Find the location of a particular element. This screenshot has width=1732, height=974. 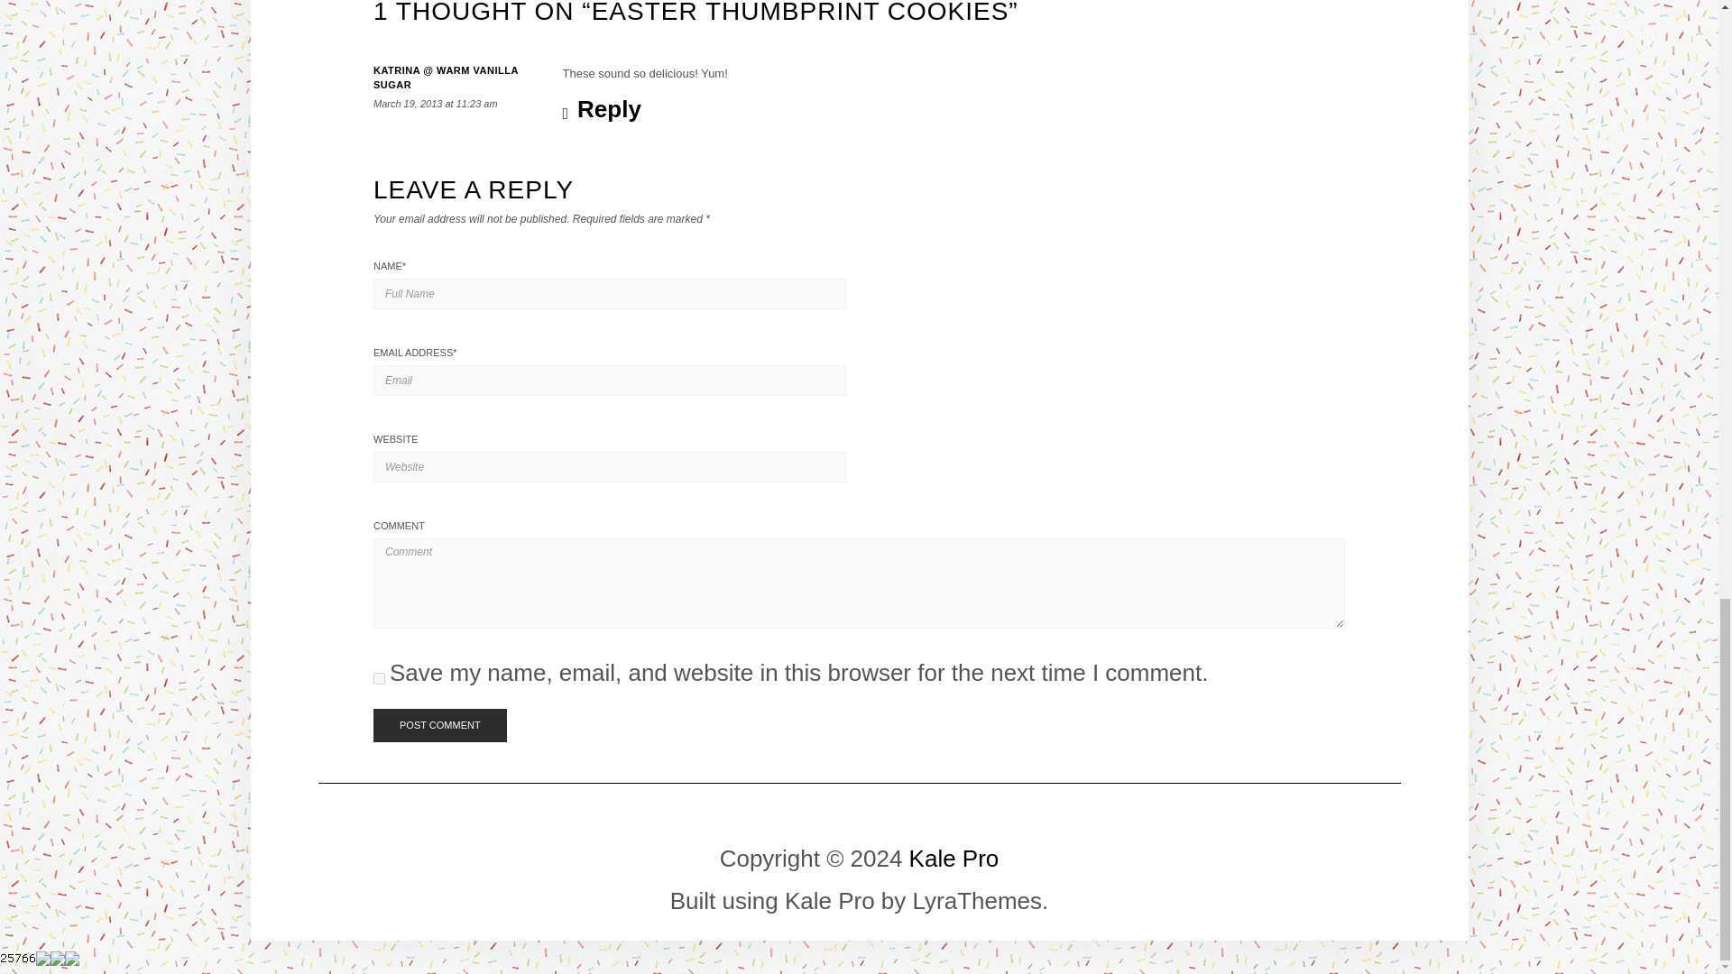

March 19, 2013 at 11:23 am is located at coordinates (436, 103).